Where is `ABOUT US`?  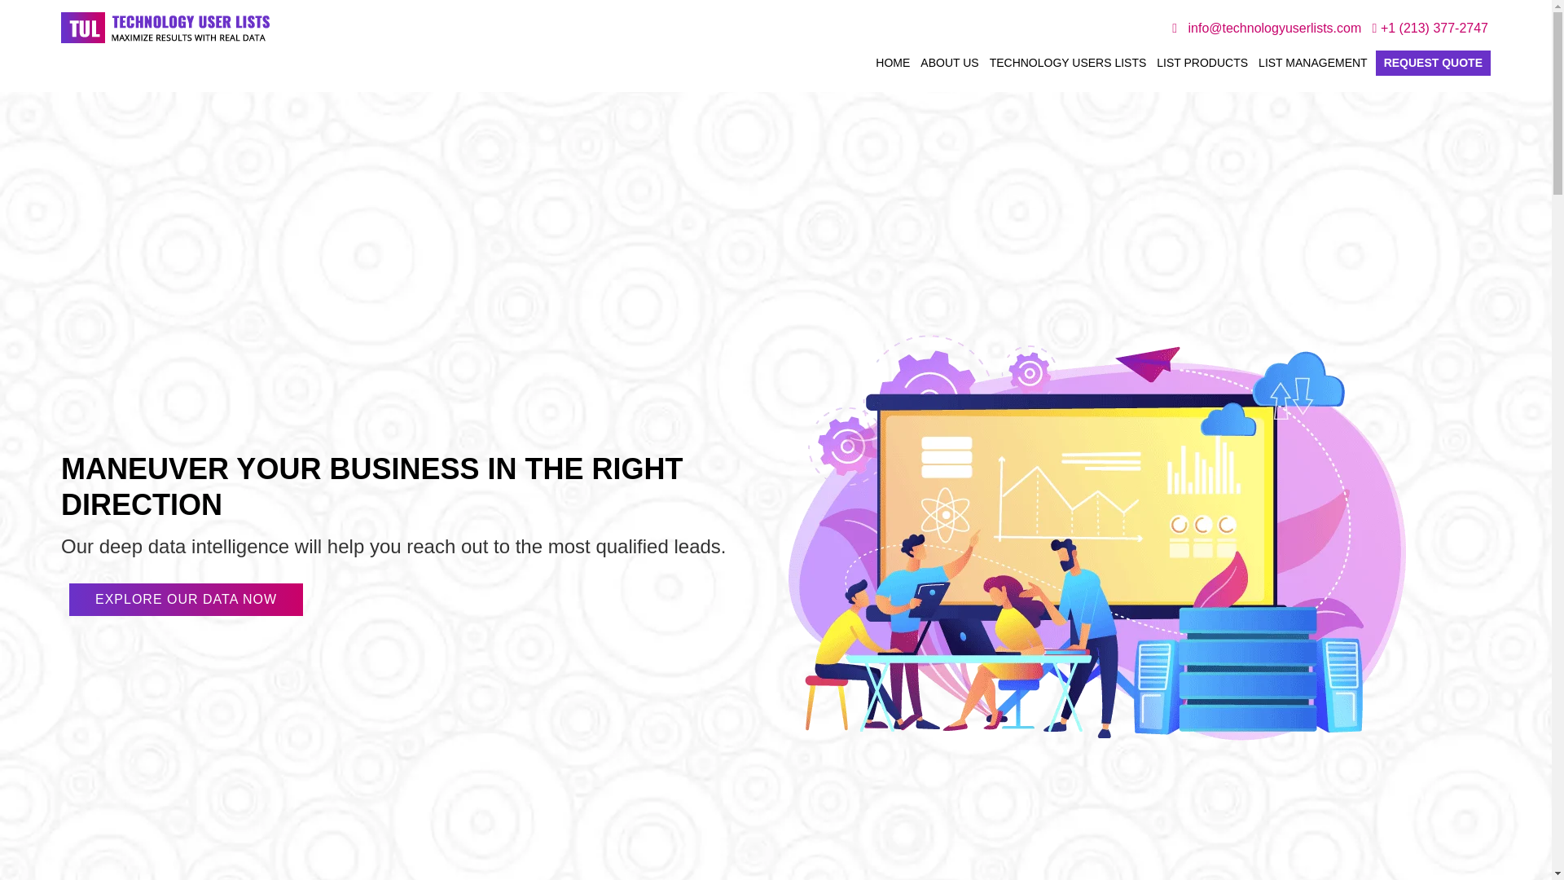
ABOUT US is located at coordinates (949, 65).